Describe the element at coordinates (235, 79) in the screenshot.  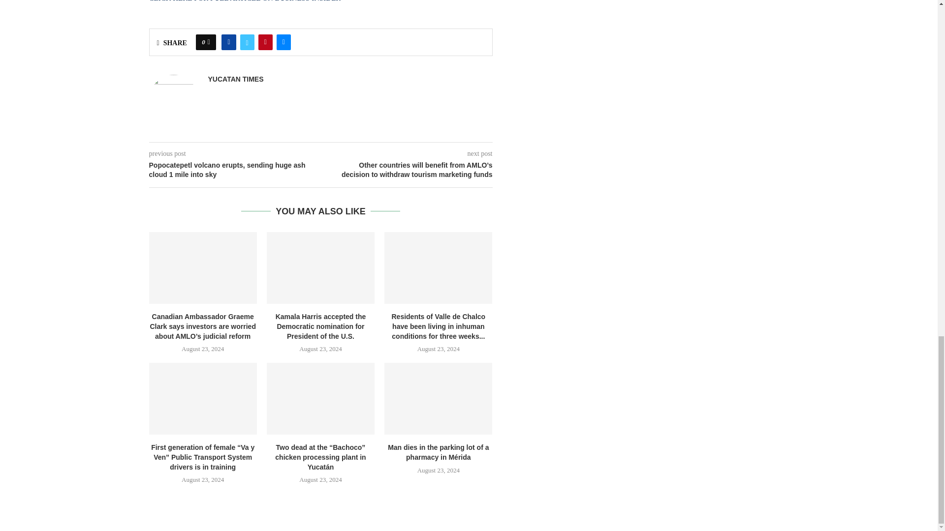
I see `Author Yucatan Times` at that location.